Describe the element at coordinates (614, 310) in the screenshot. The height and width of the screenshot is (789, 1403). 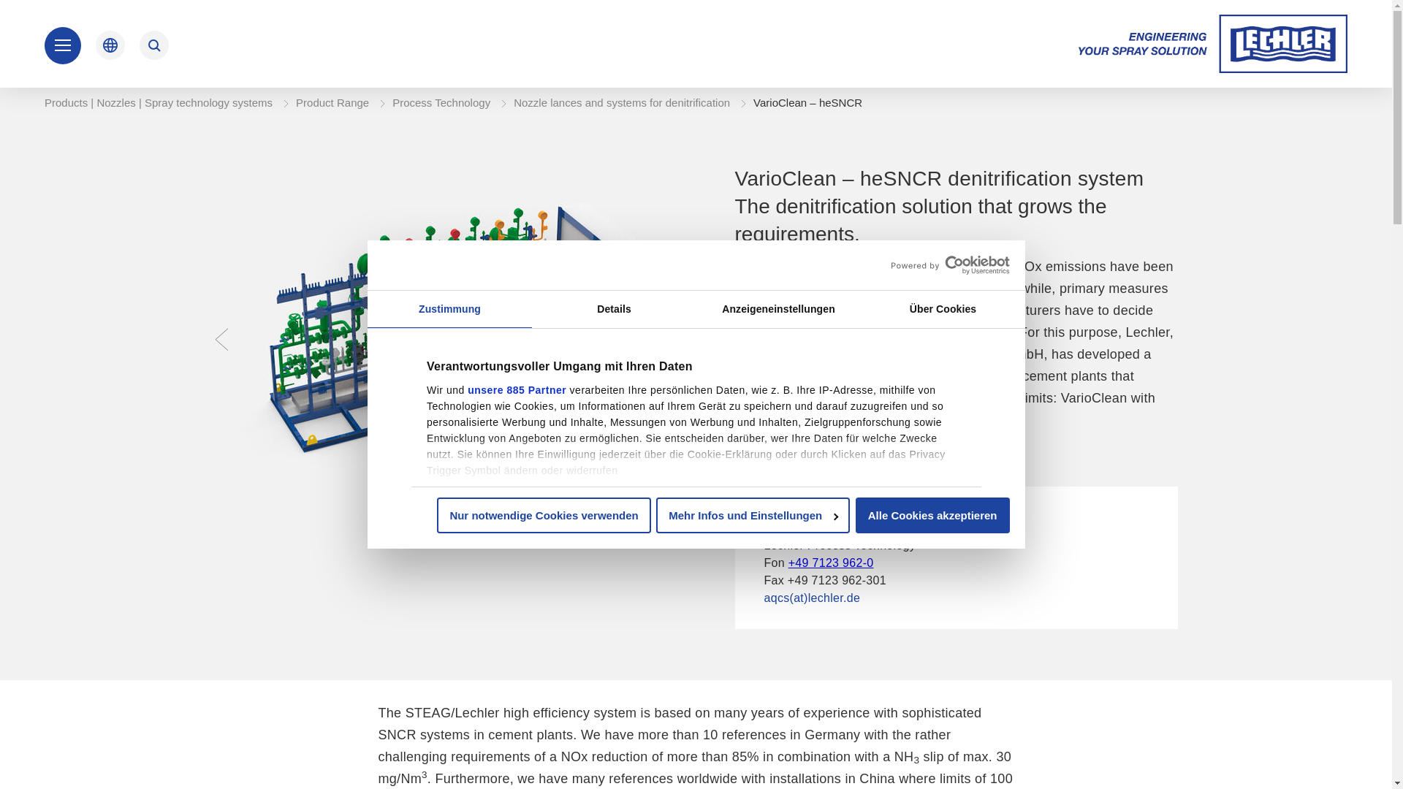
I see `Details` at that location.